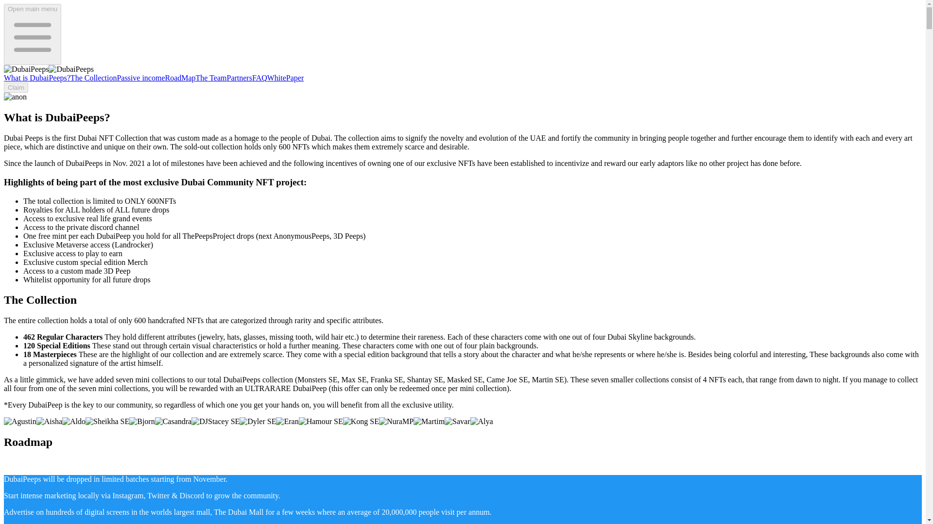 The width and height of the screenshot is (933, 524). I want to click on The Team, so click(211, 78).